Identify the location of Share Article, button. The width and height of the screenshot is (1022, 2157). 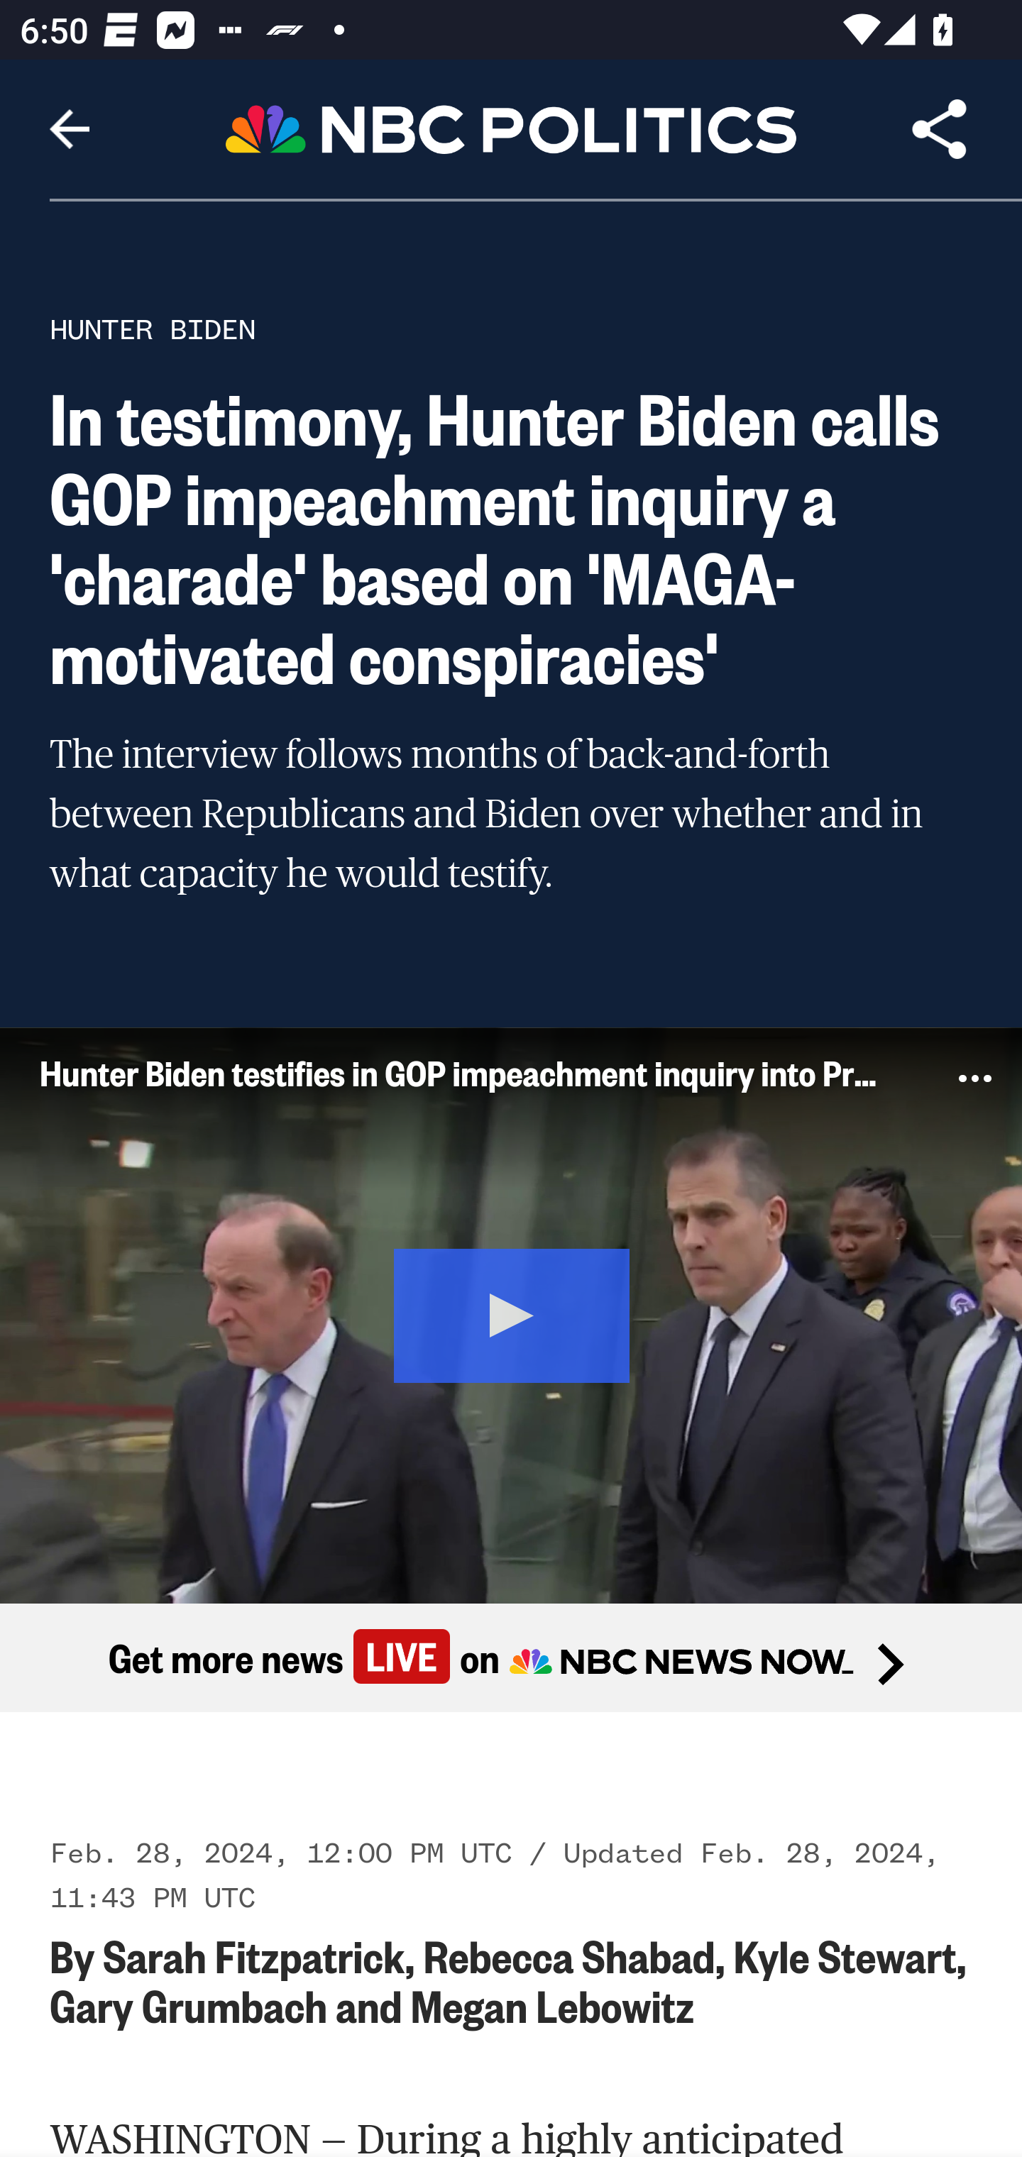
(940, 129).